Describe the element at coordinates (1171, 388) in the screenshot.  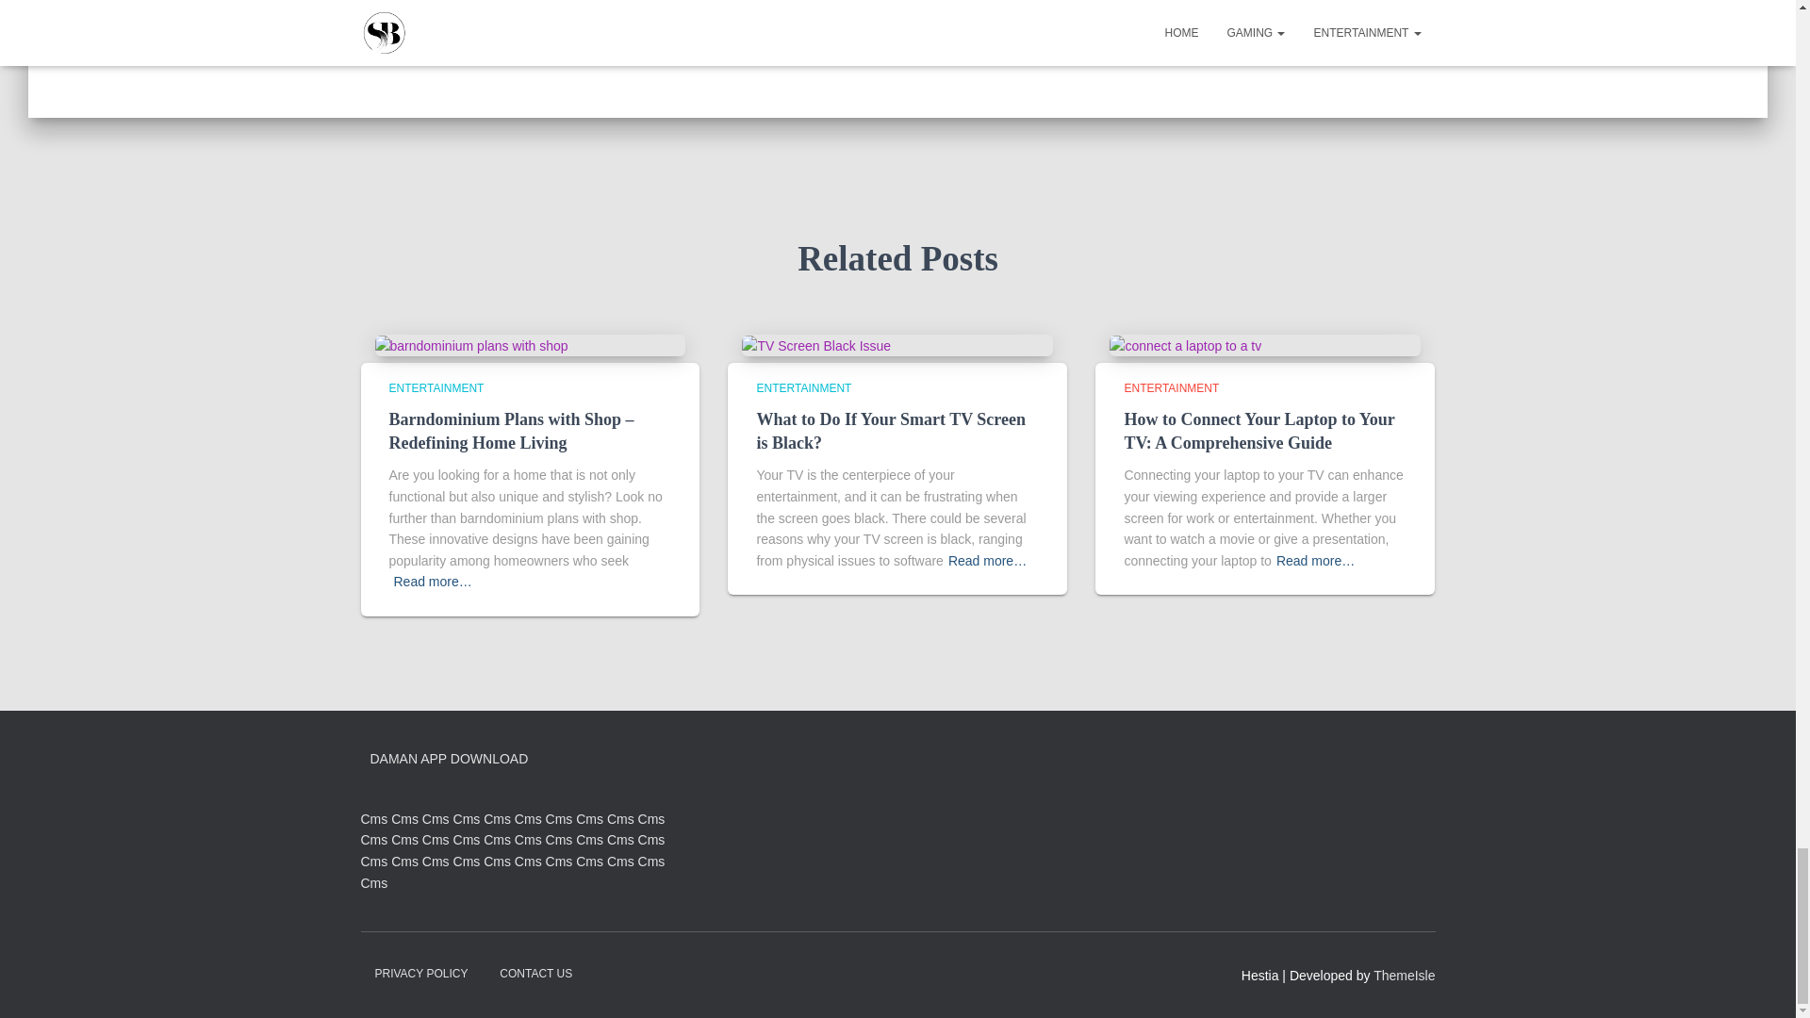
I see `ENTERTAINMENT` at that location.